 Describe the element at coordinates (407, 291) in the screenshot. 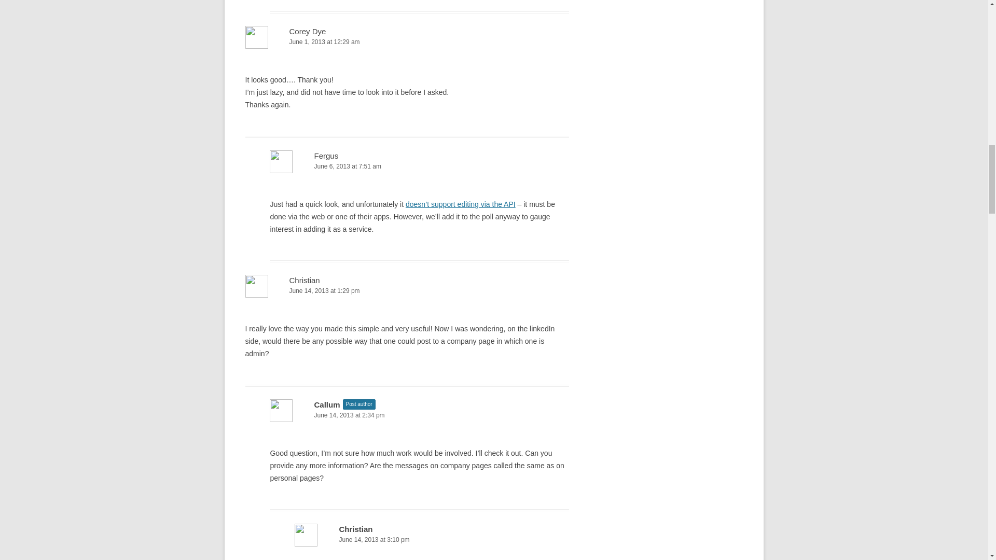

I see `June 14, 2013 at 1:29 pm` at that location.